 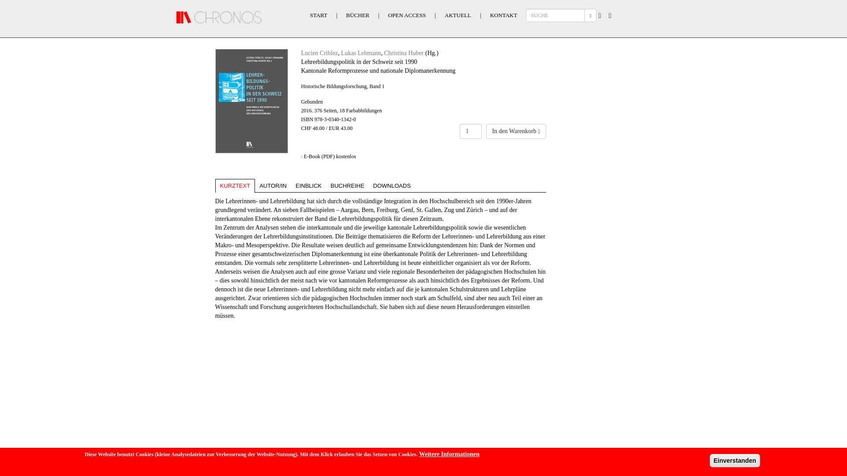 I want to click on Einverstanden, so click(x=735, y=461).